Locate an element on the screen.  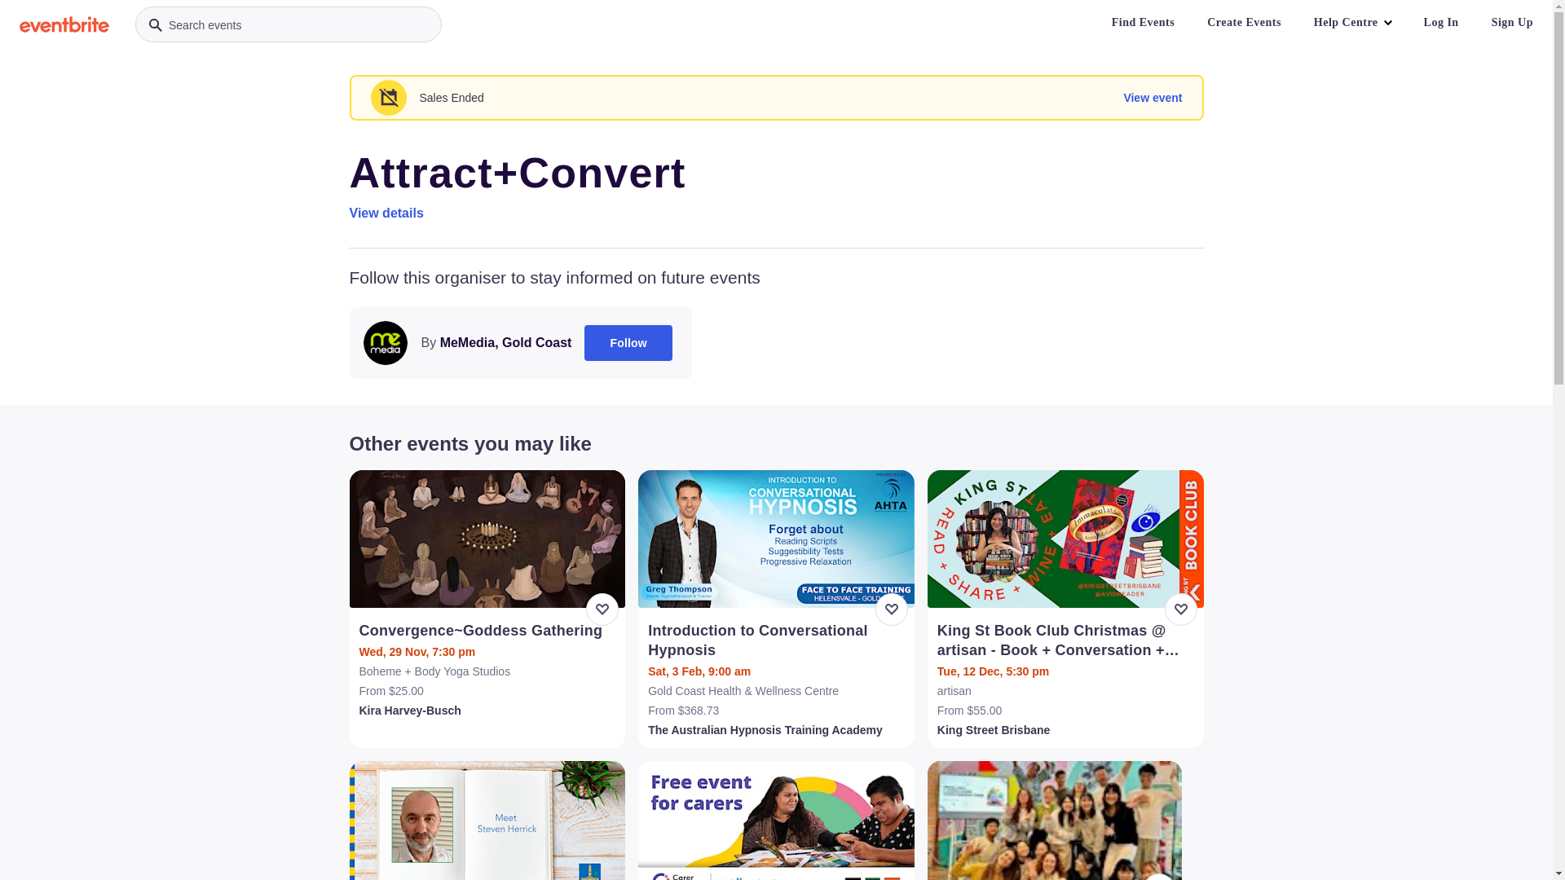
Eventbrite is located at coordinates (64, 24).